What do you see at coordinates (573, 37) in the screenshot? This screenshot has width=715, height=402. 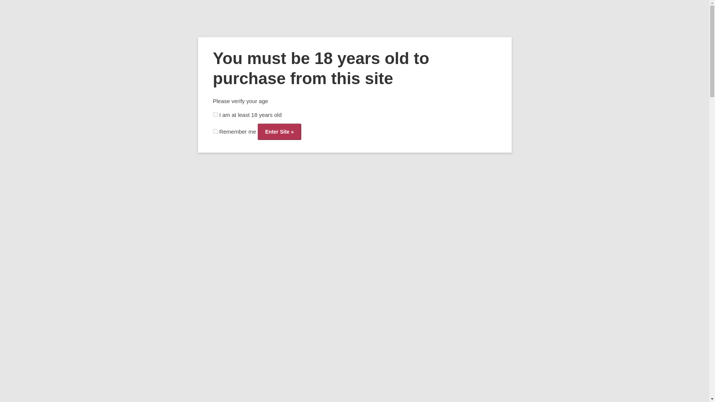 I see `YouTube page opens in new window` at bounding box center [573, 37].